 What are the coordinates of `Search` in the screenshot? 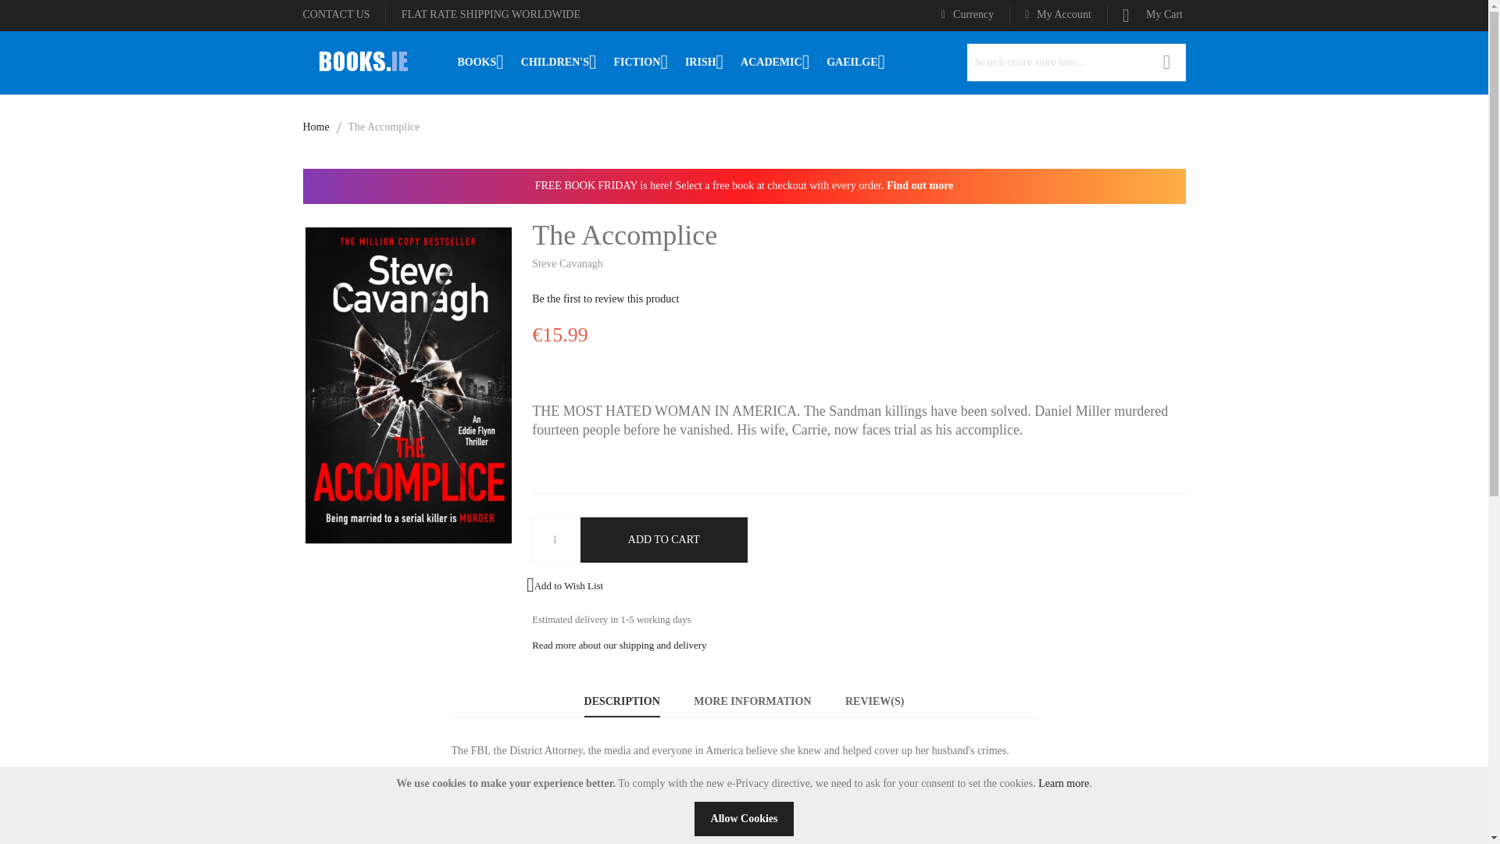 It's located at (1167, 63).